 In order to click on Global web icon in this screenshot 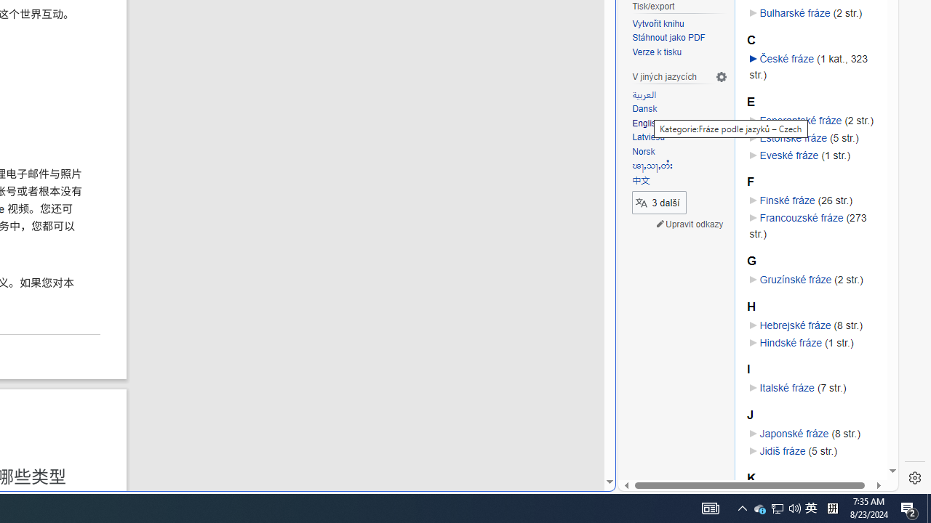, I will do `click(646, 482)`.